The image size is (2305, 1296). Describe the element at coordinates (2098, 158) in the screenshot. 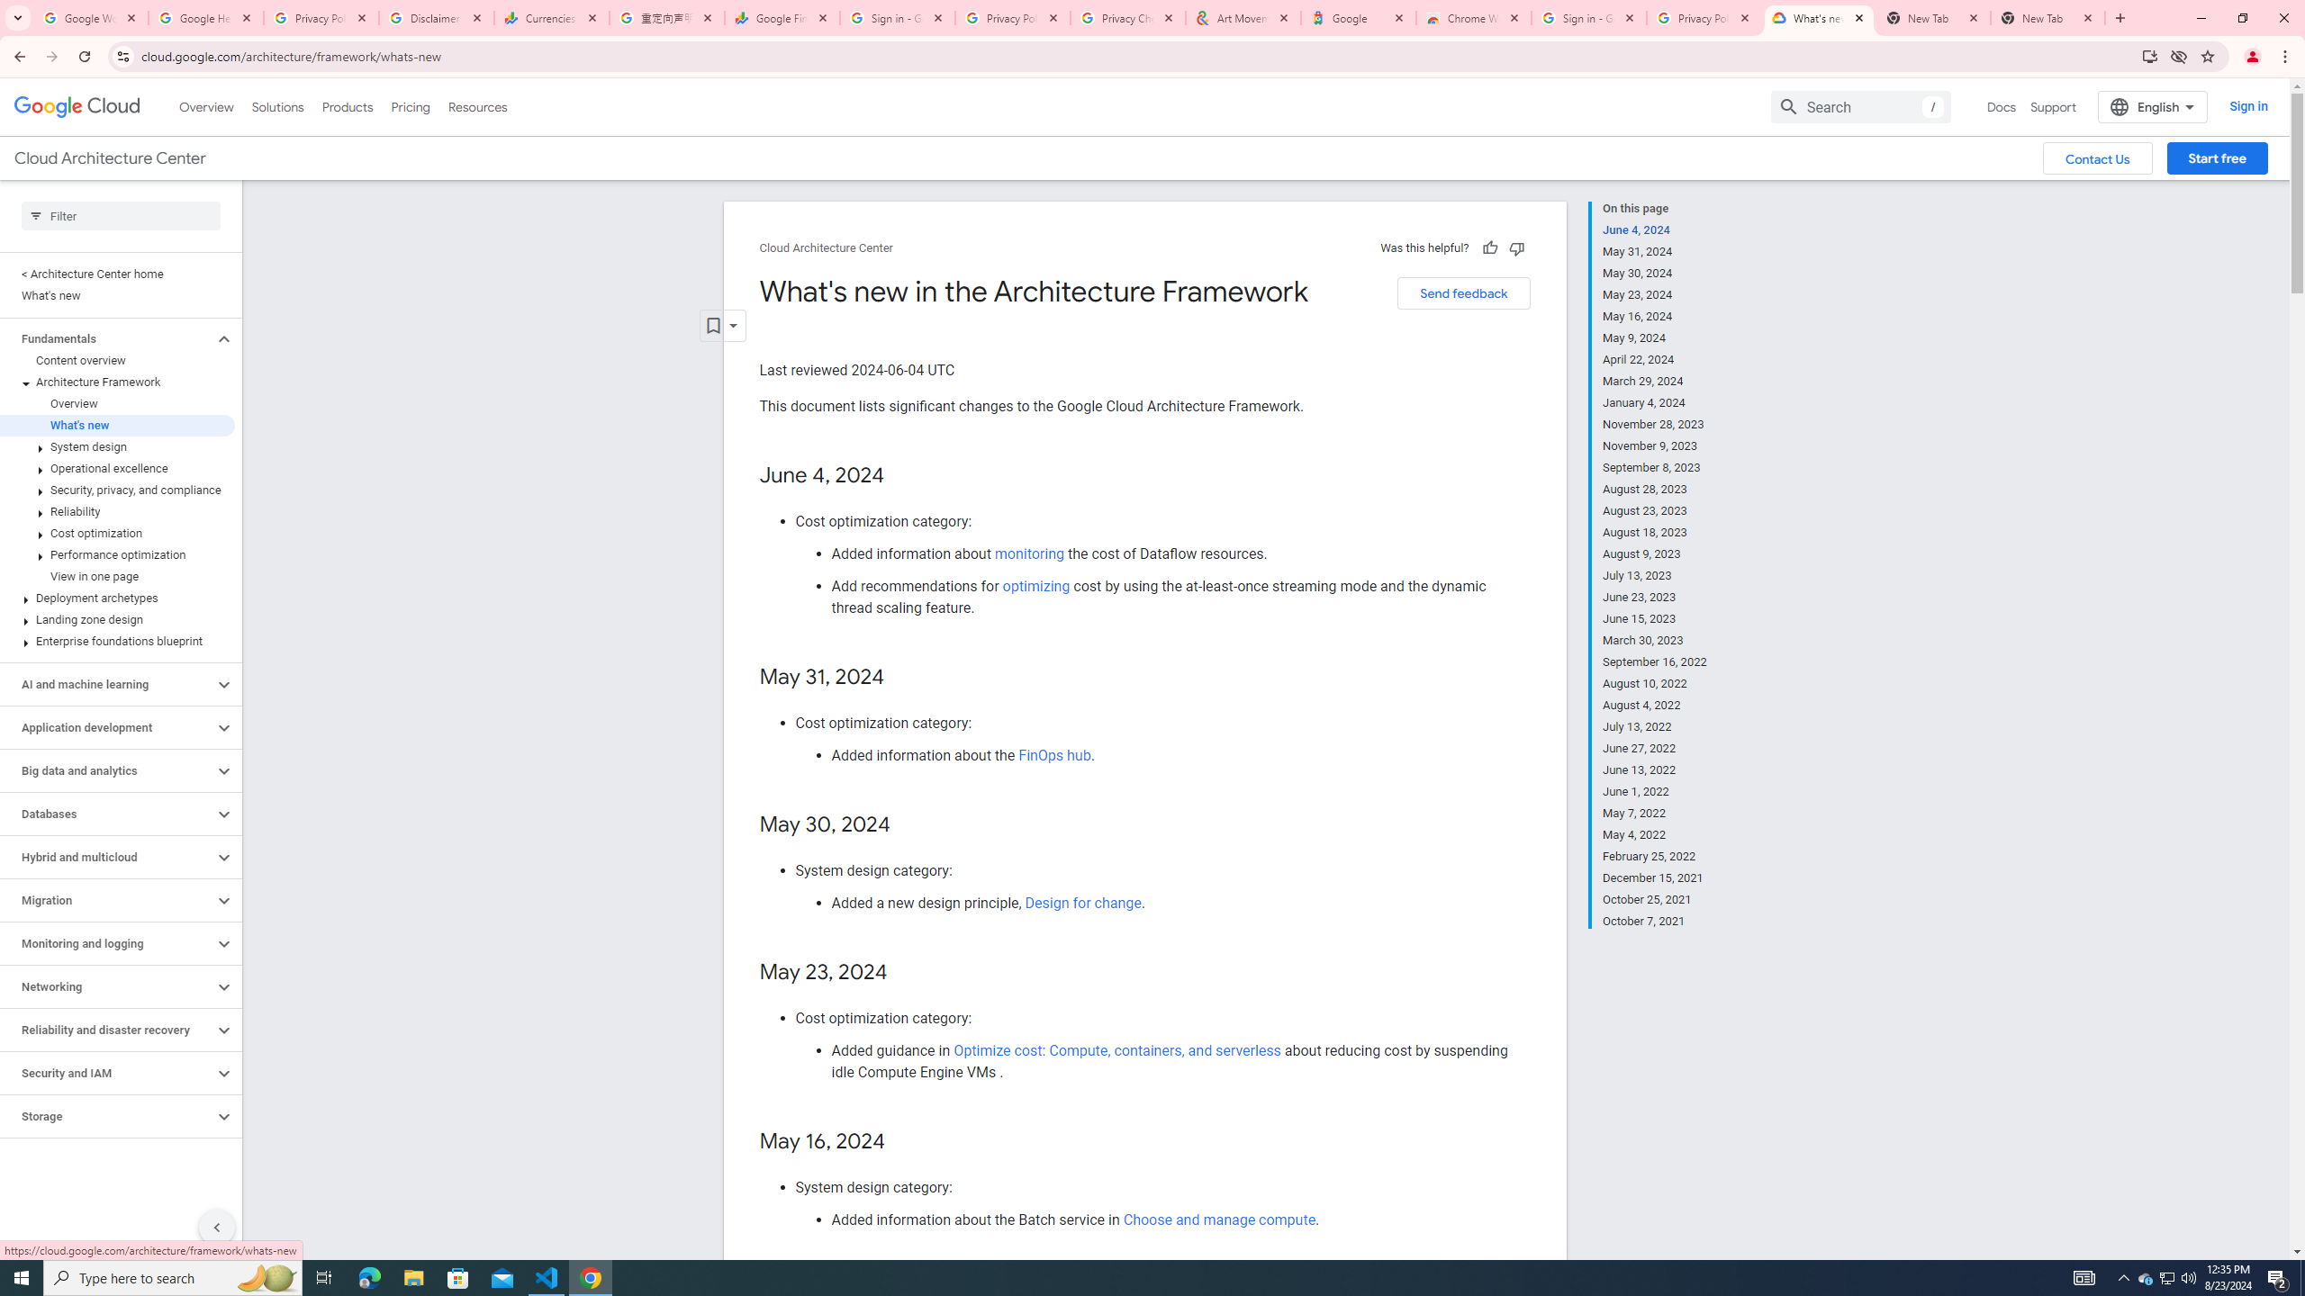

I see `Contact Us` at that location.